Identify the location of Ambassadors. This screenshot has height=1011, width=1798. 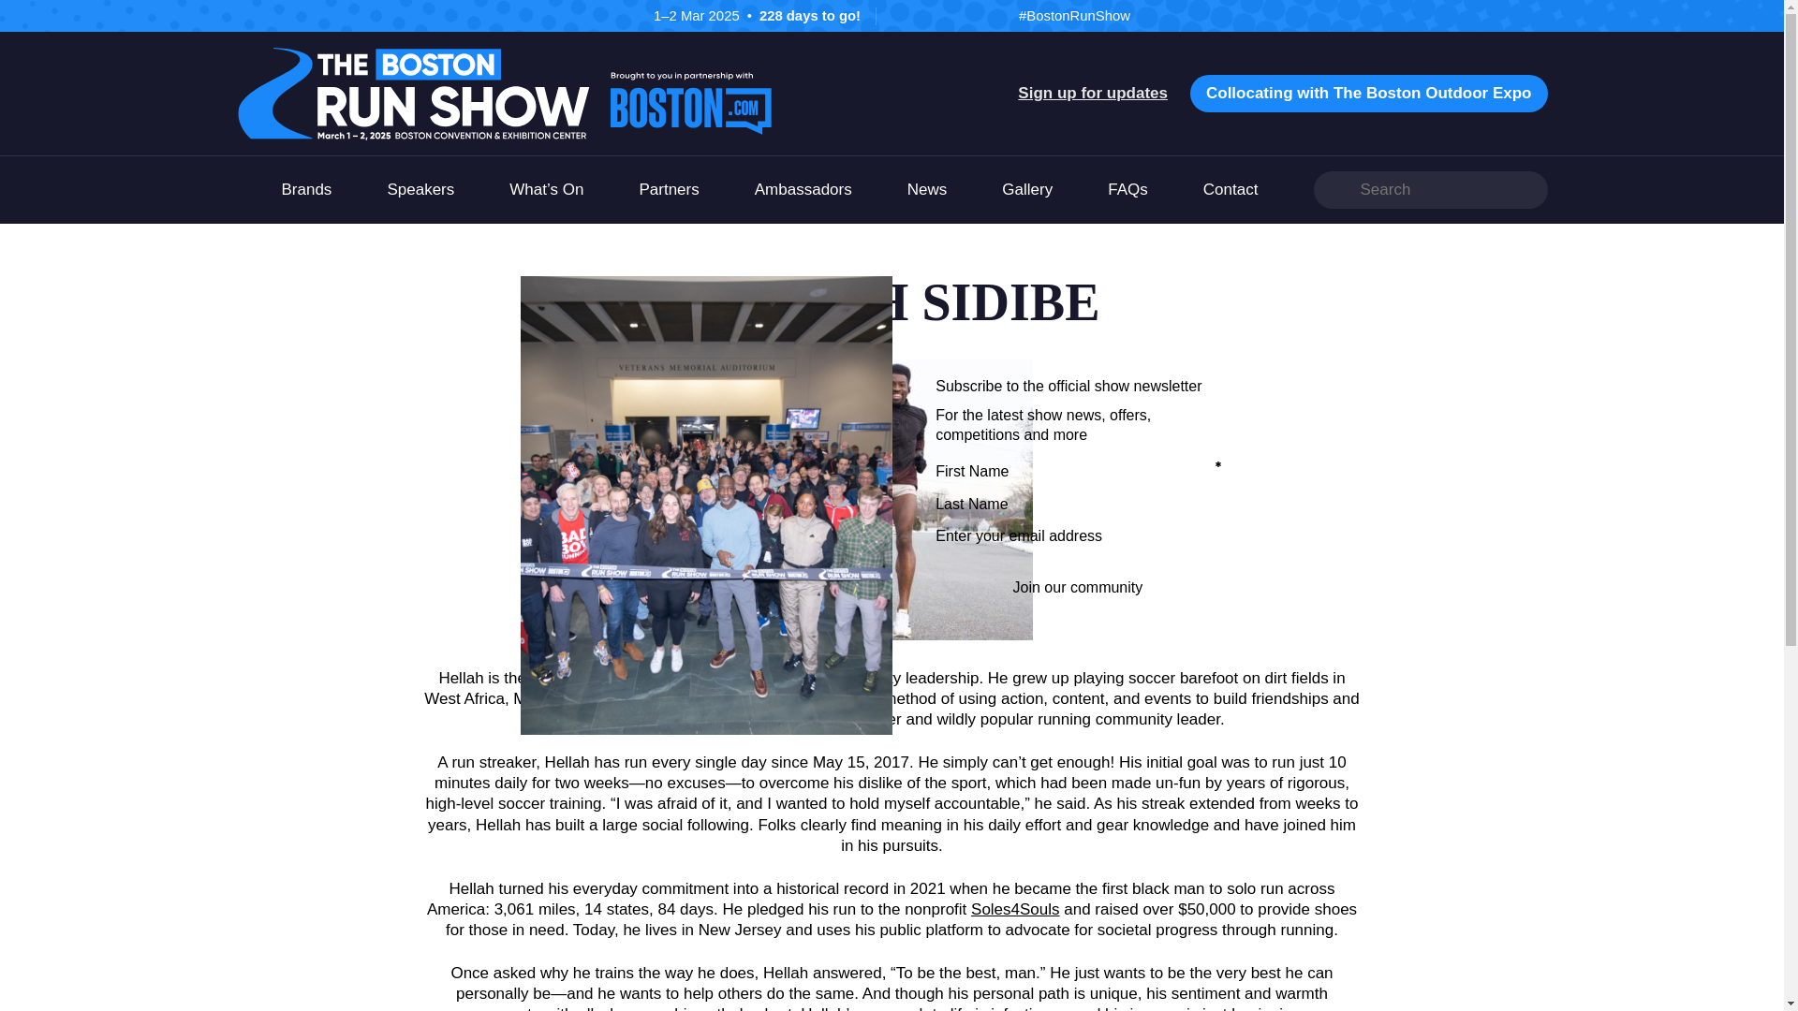
(803, 189).